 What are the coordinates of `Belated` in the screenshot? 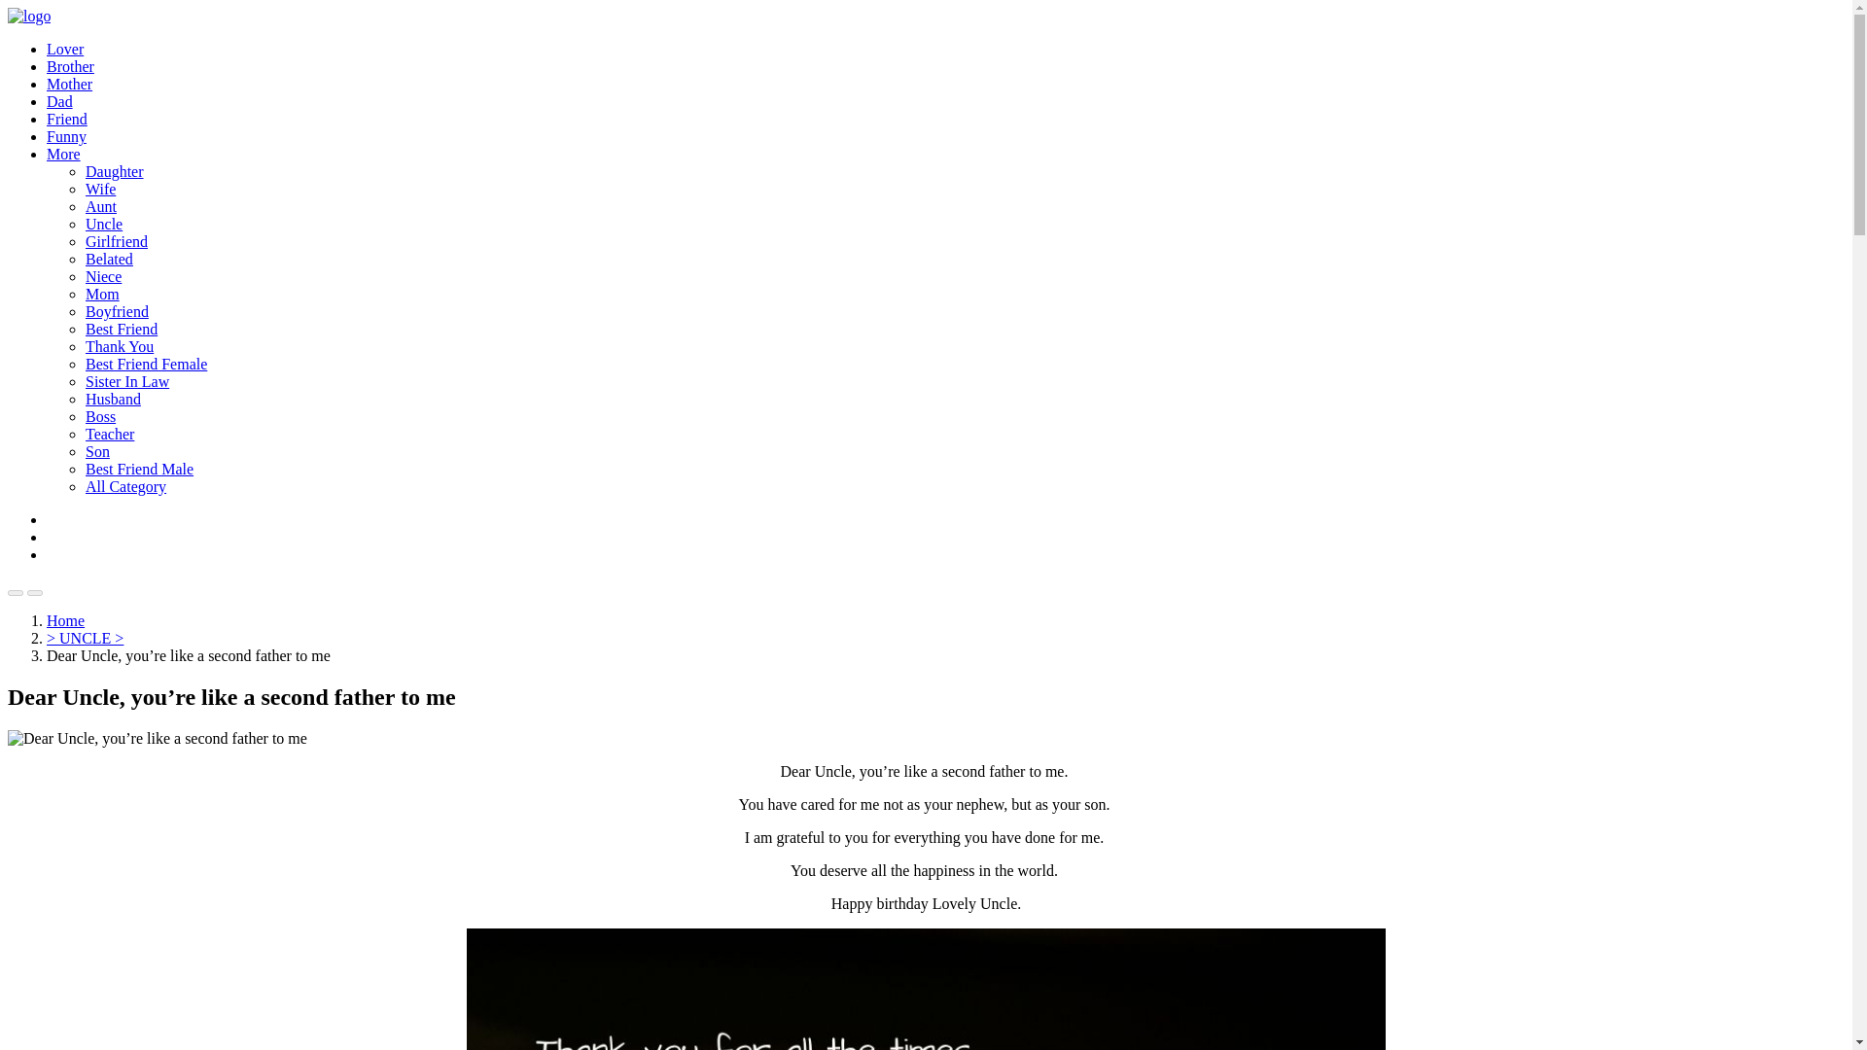 It's located at (109, 259).